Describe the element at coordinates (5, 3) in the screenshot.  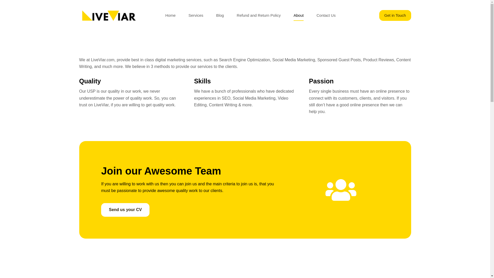
I see `Skip to content` at that location.